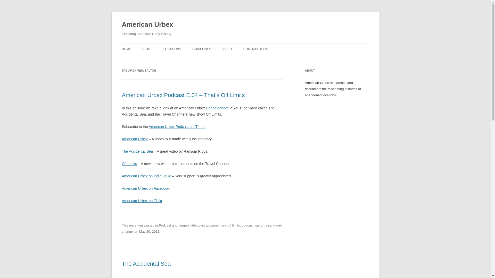 Image resolution: width=495 pixels, height=278 pixels. I want to click on American Urbex, so click(135, 139).